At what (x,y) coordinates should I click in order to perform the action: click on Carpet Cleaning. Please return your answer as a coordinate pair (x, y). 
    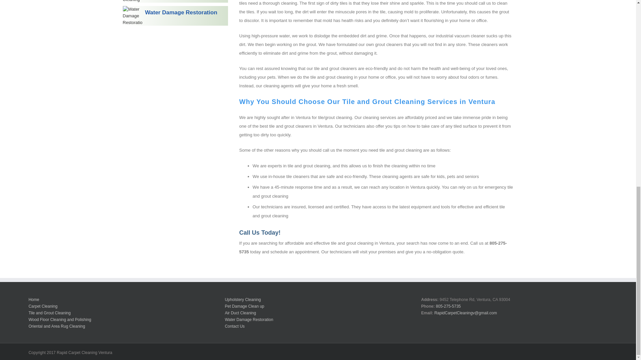
    Looking at the image, I should click on (43, 306).